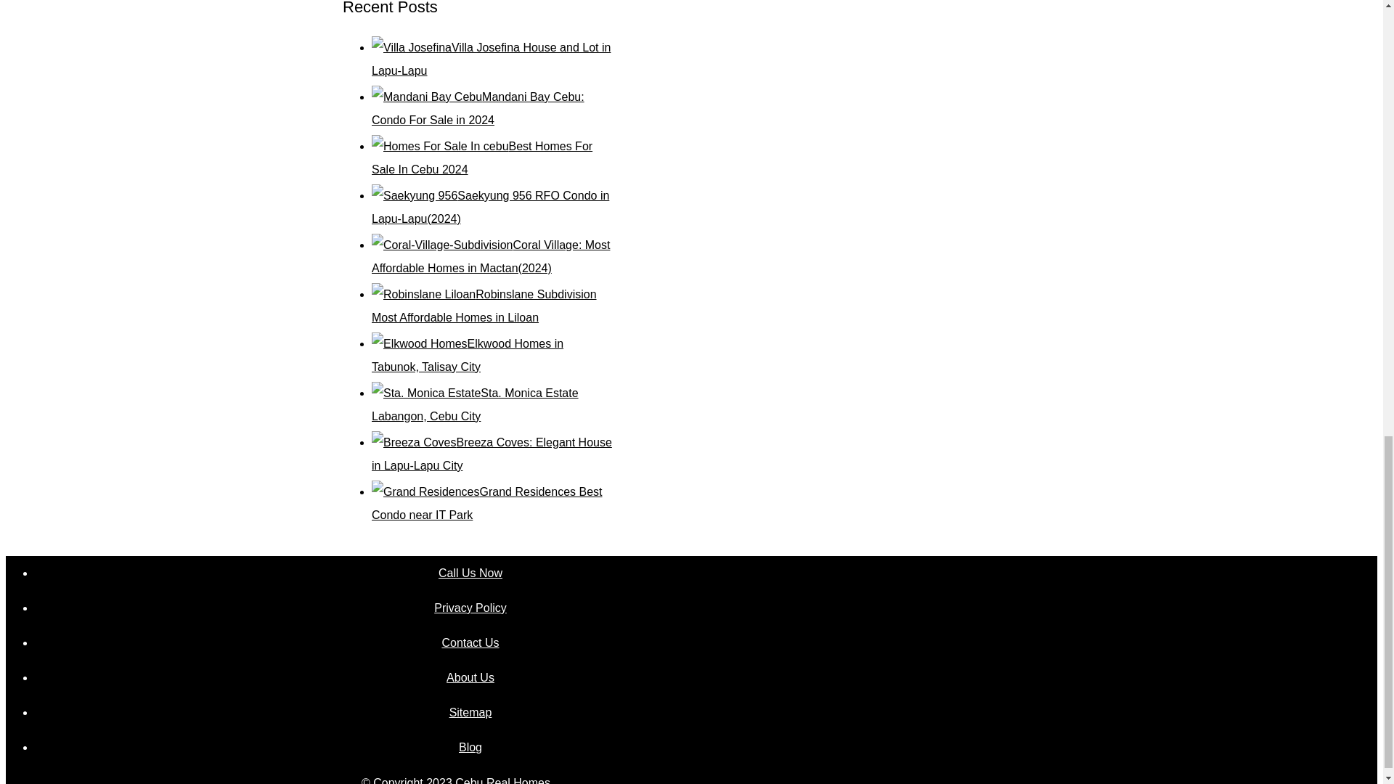 This screenshot has width=1394, height=784. What do you see at coordinates (492, 454) in the screenshot?
I see `Breeza Coves: Elegant House in Lapu-Lapu City` at bounding box center [492, 454].